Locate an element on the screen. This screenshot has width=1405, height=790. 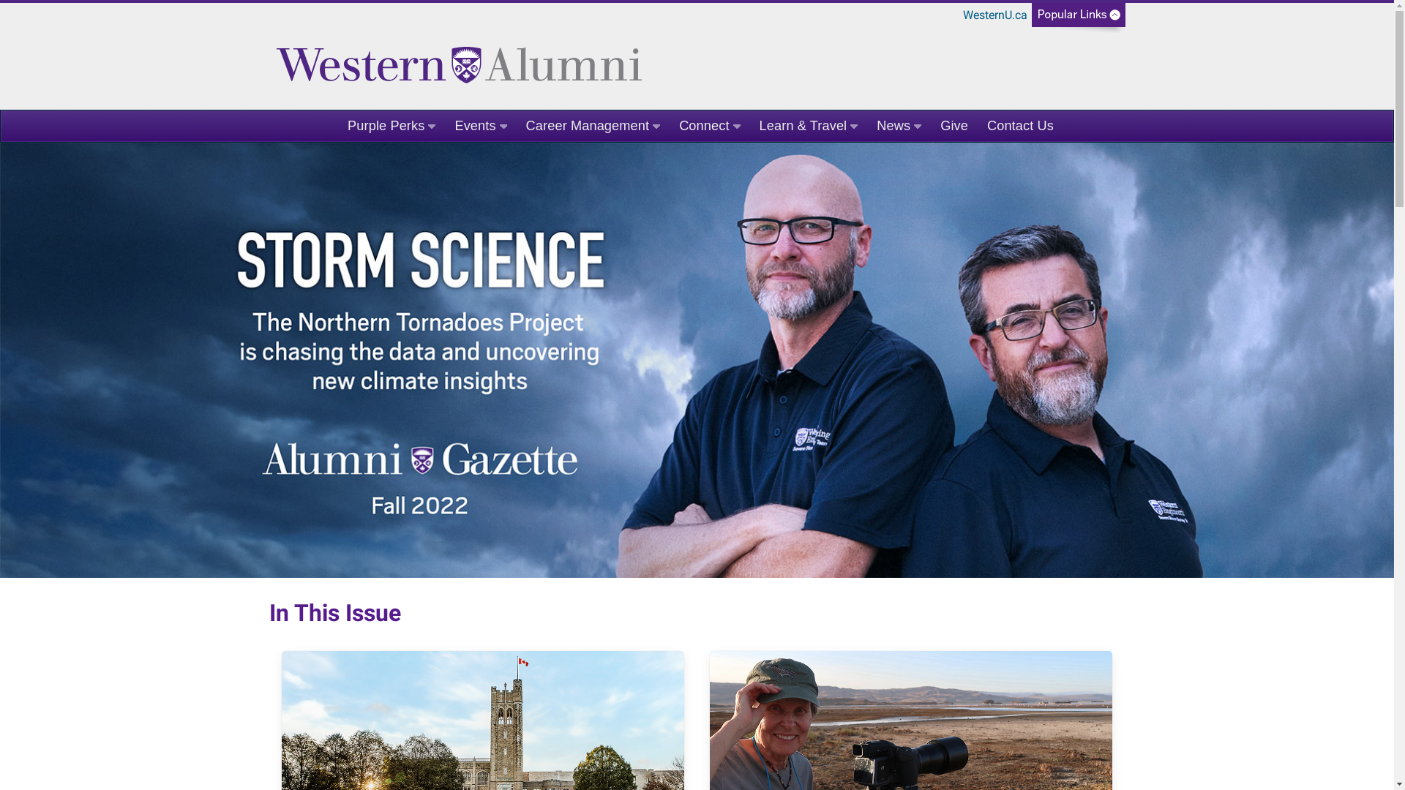
Learn & Travel is located at coordinates (809, 126).